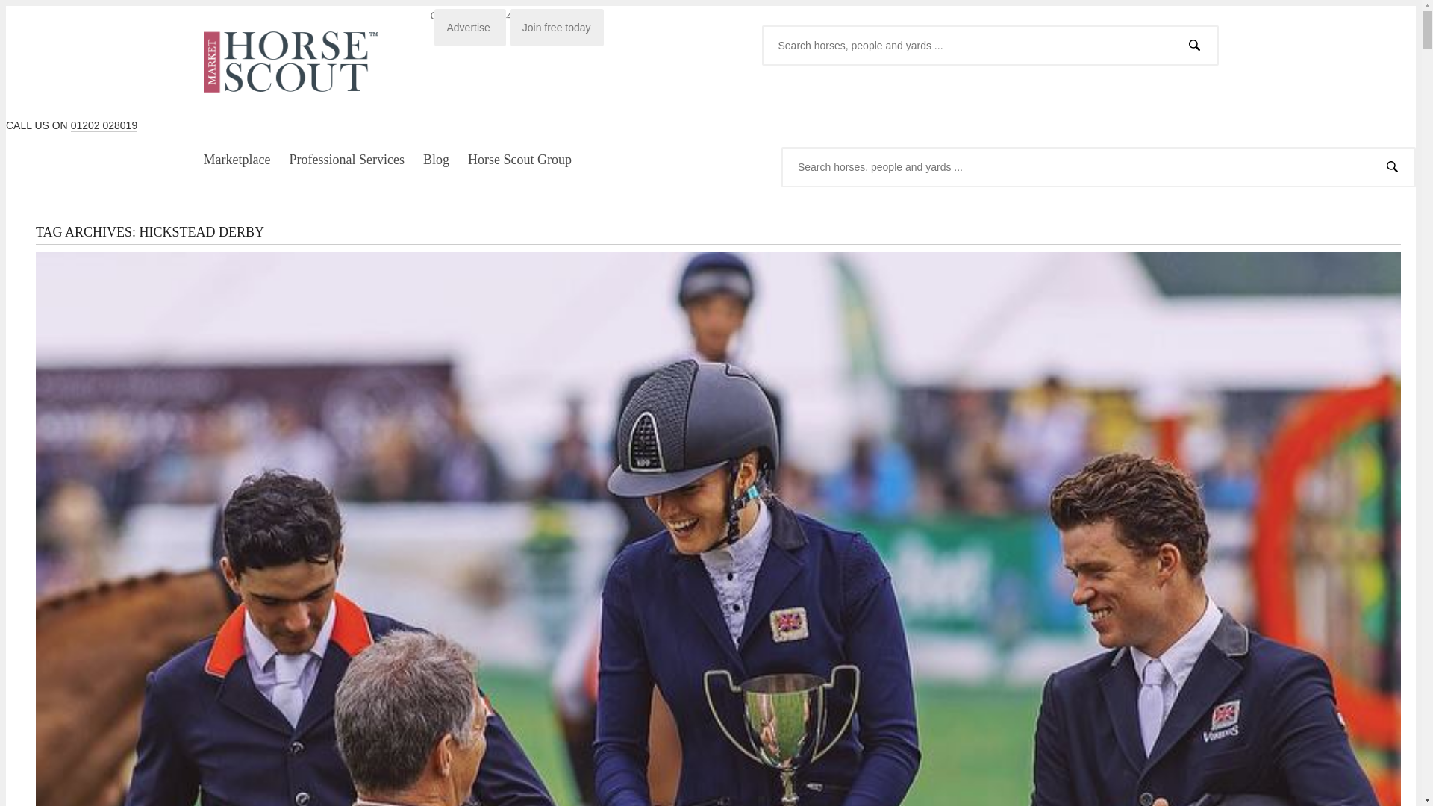 This screenshot has width=1433, height=806. Describe the element at coordinates (436, 160) in the screenshot. I see `Blog` at that location.